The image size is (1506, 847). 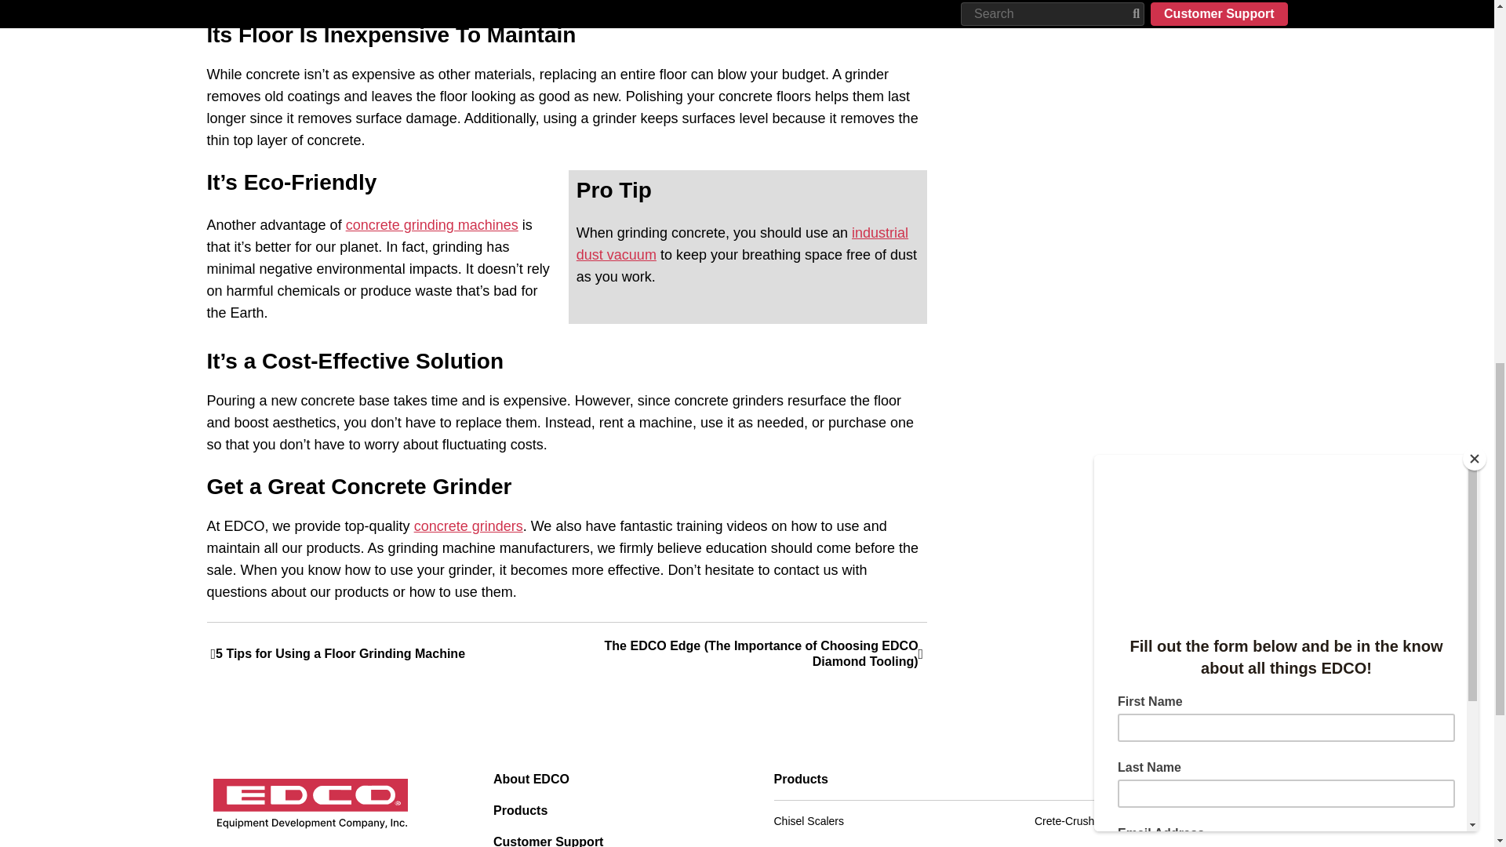 I want to click on Products, so click(x=607, y=811).